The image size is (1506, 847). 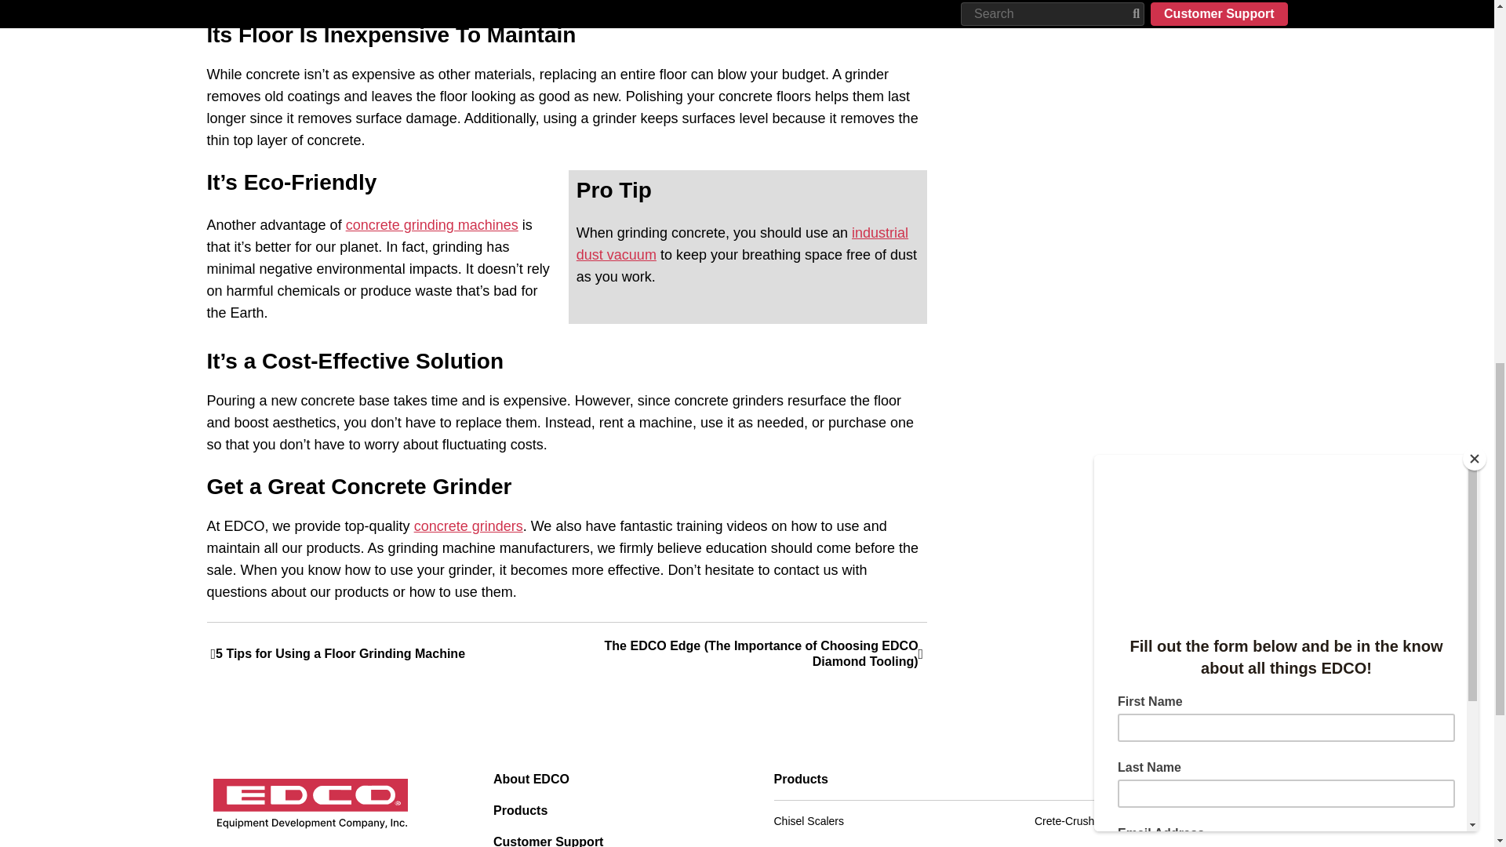 I want to click on Products, so click(x=607, y=811).